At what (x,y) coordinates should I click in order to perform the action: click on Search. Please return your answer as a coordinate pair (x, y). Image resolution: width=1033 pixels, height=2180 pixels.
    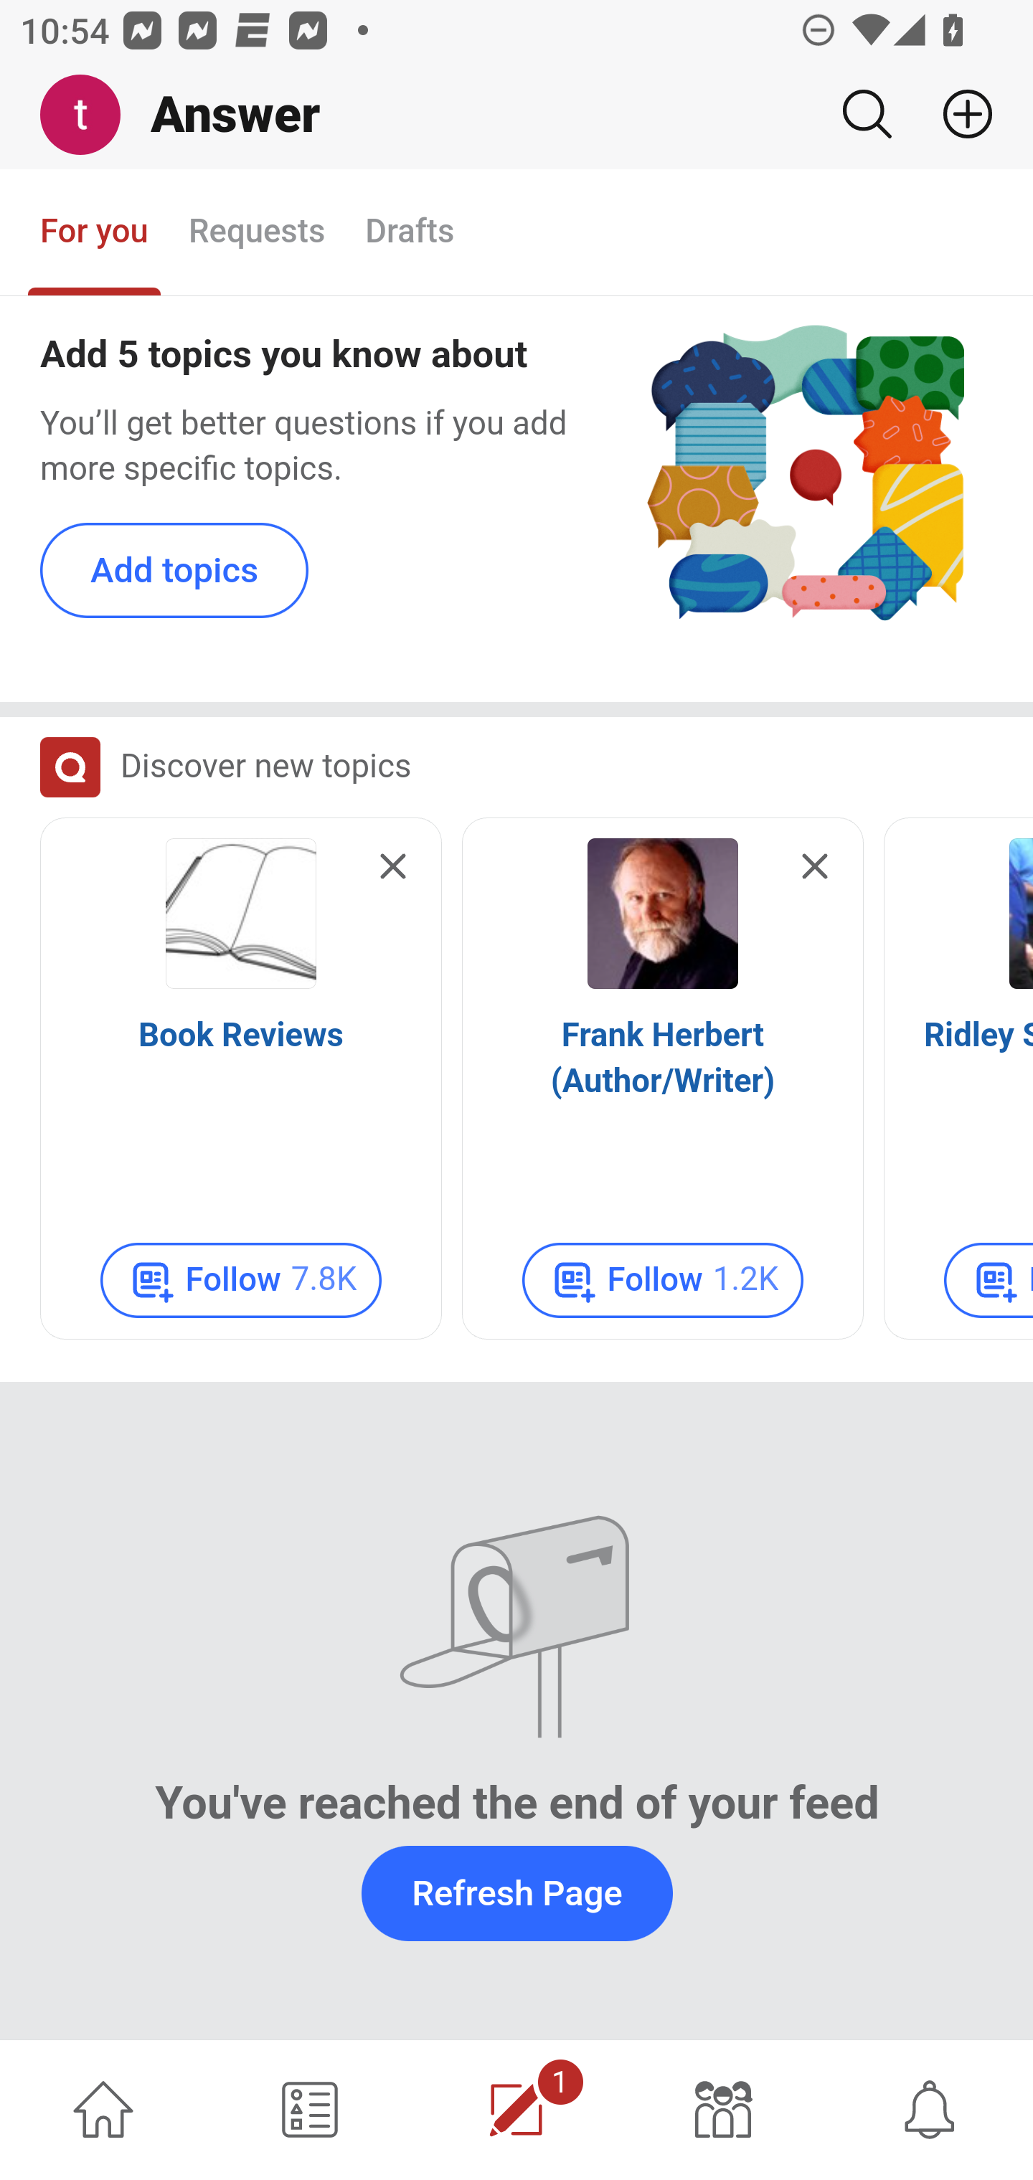
    Looking at the image, I should click on (867, 114).